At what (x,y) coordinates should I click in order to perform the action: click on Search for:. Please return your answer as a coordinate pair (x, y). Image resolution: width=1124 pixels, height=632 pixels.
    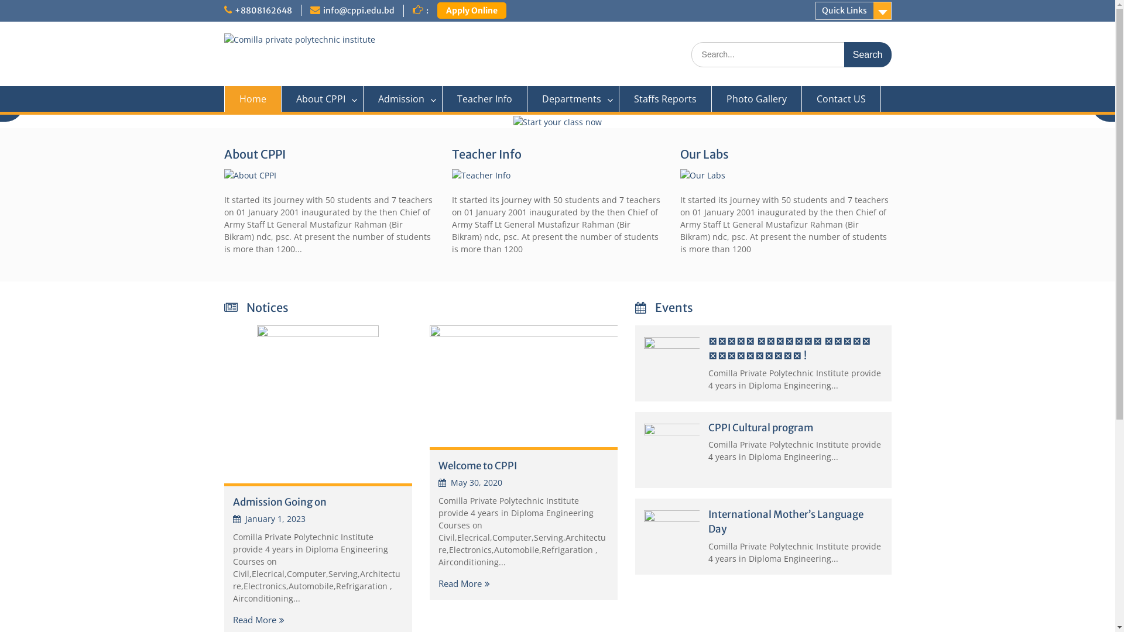
    Looking at the image, I should click on (791, 55).